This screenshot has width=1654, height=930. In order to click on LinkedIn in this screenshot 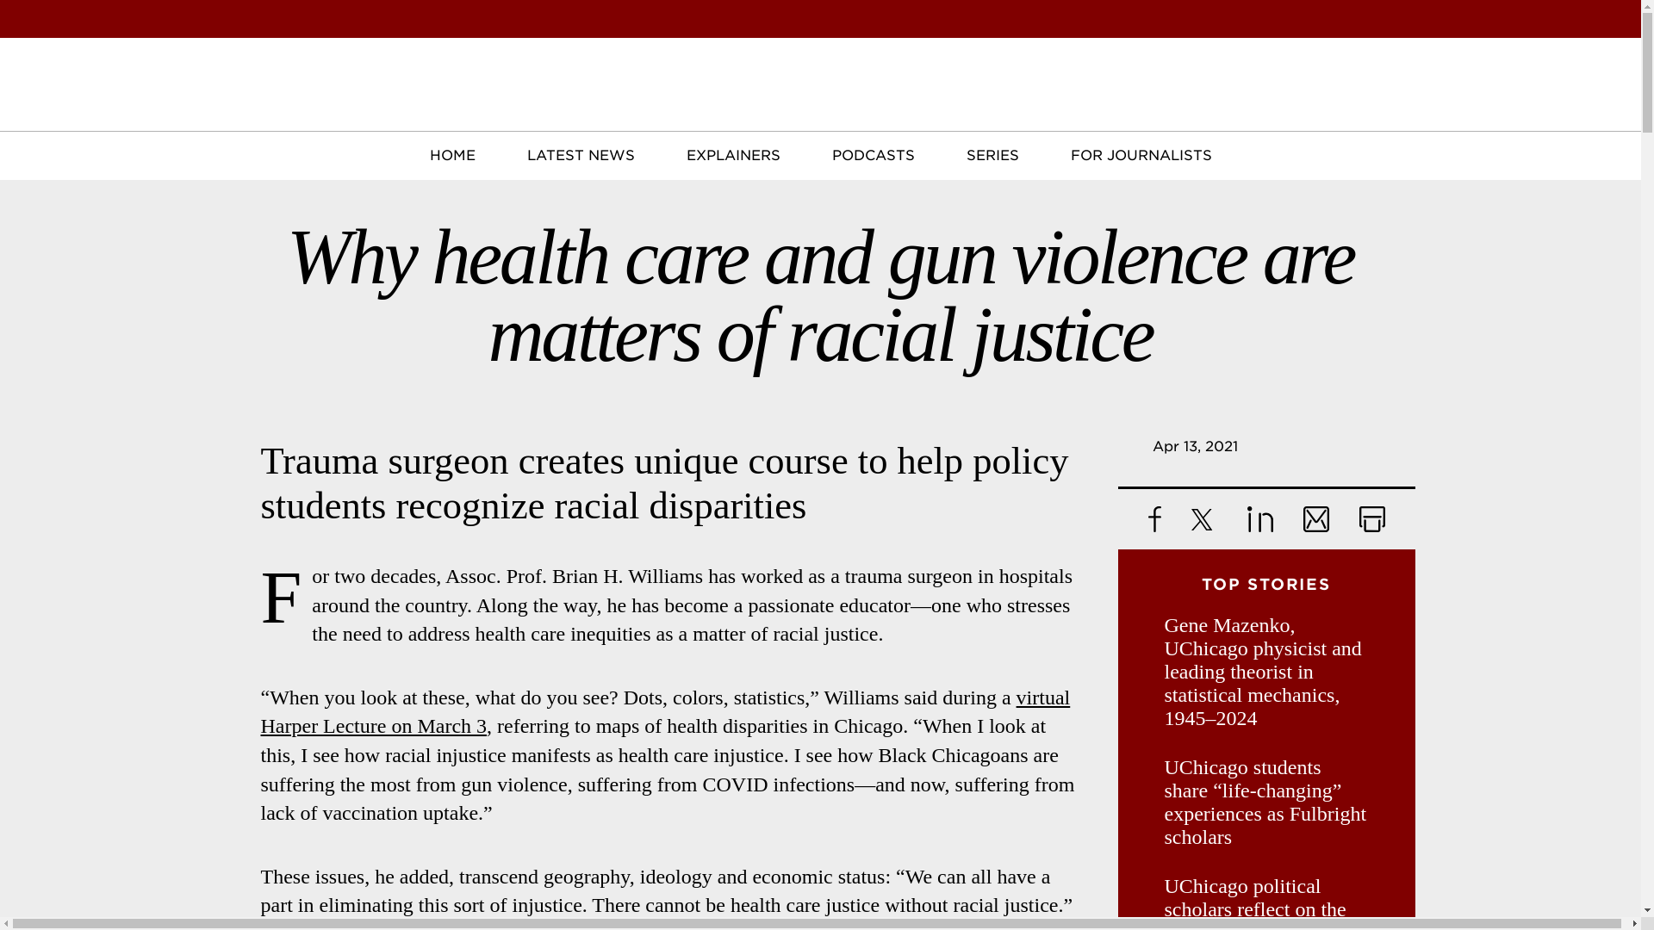, I will do `click(1259, 518)`.